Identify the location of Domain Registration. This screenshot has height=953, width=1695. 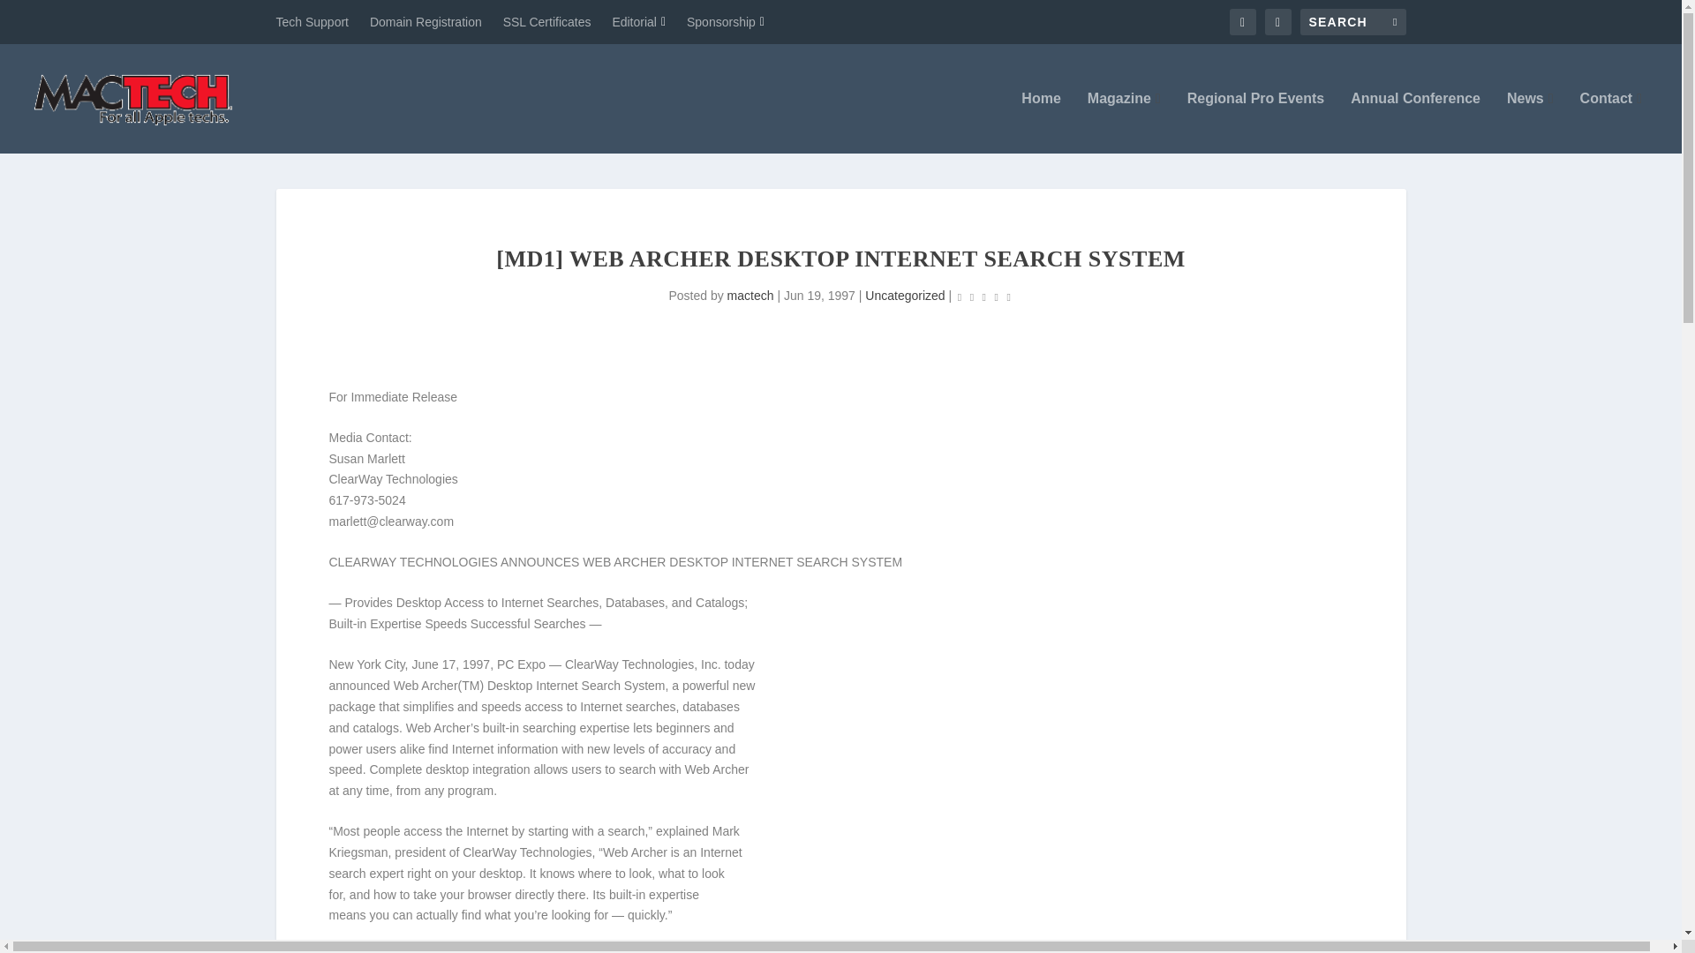
(426, 21).